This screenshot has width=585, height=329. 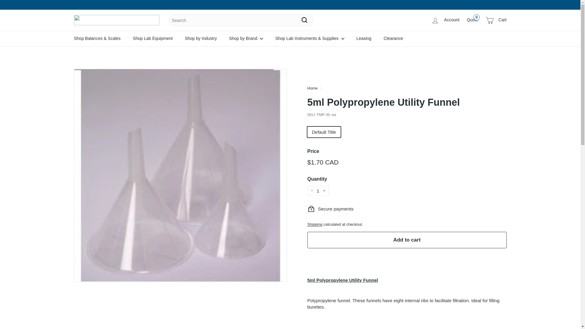 What do you see at coordinates (445, 20) in the screenshot?
I see `1` at bounding box center [445, 20].